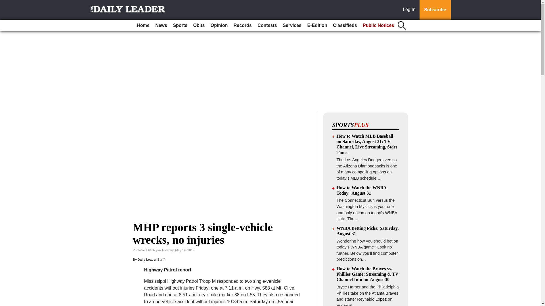 Image resolution: width=545 pixels, height=306 pixels. What do you see at coordinates (368, 231) in the screenshot?
I see `WNBA Betting Picks: Saturday, August 31` at bounding box center [368, 231].